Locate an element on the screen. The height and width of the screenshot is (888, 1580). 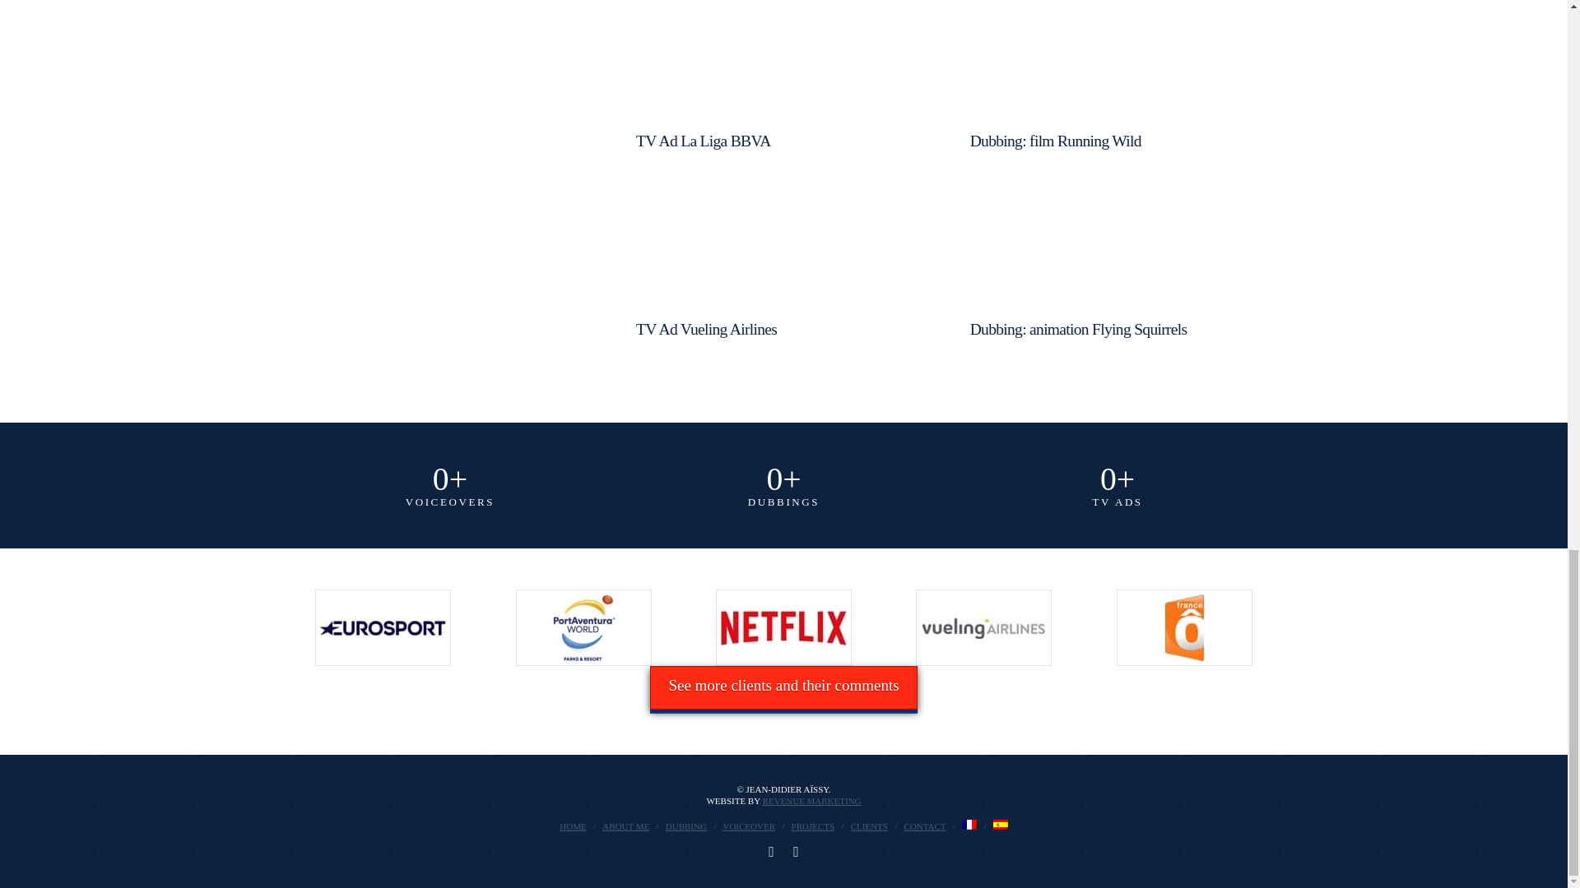
DUBBING is located at coordinates (685, 826).